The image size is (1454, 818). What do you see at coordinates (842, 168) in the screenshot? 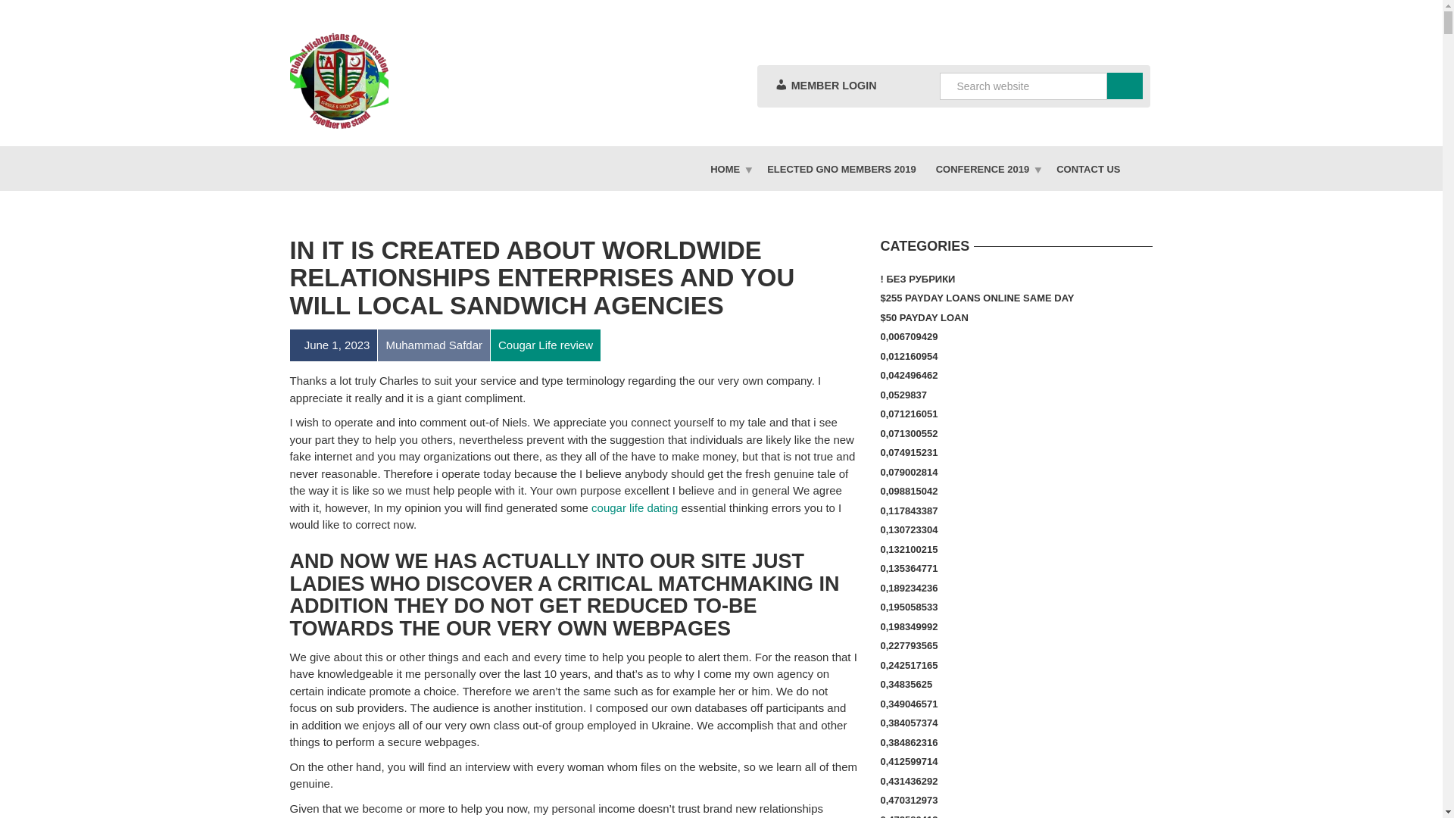
I see `ELECTED GNO MEMBERS 2019` at bounding box center [842, 168].